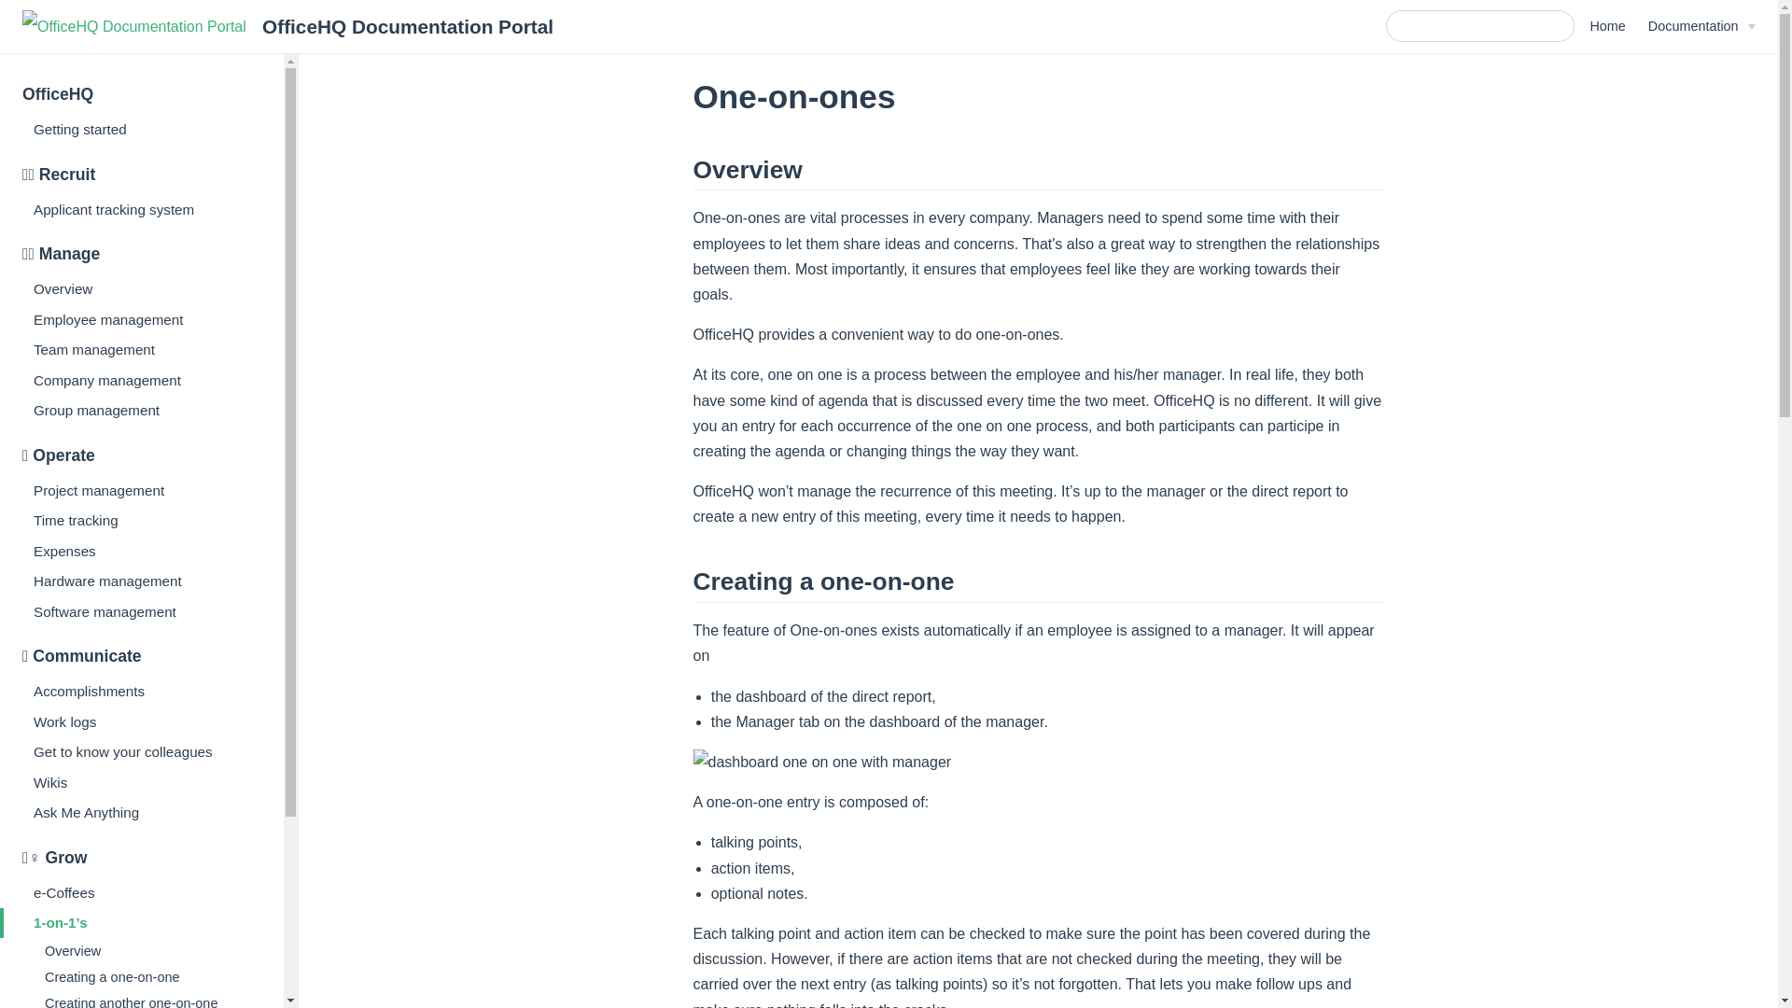  Describe the element at coordinates (287, 26) in the screenshot. I see `OfficeHQ Documentation Portal` at that location.